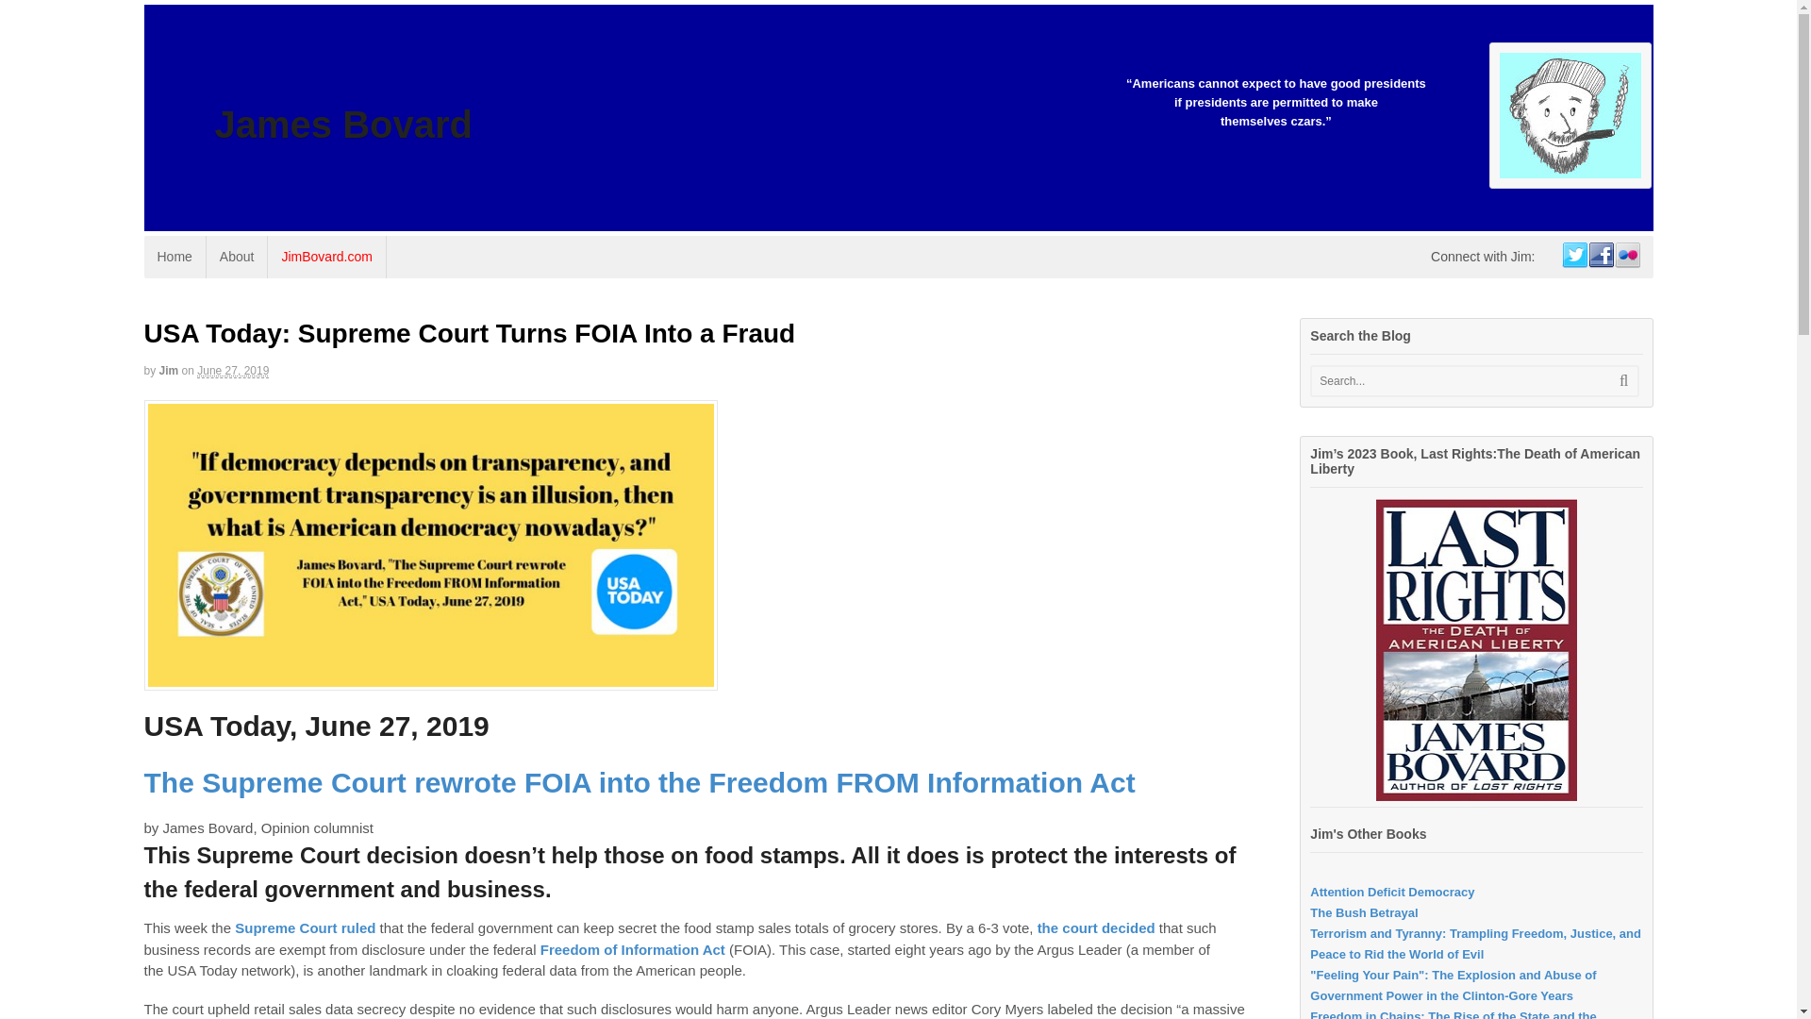  I want to click on Search..., so click(1456, 381).